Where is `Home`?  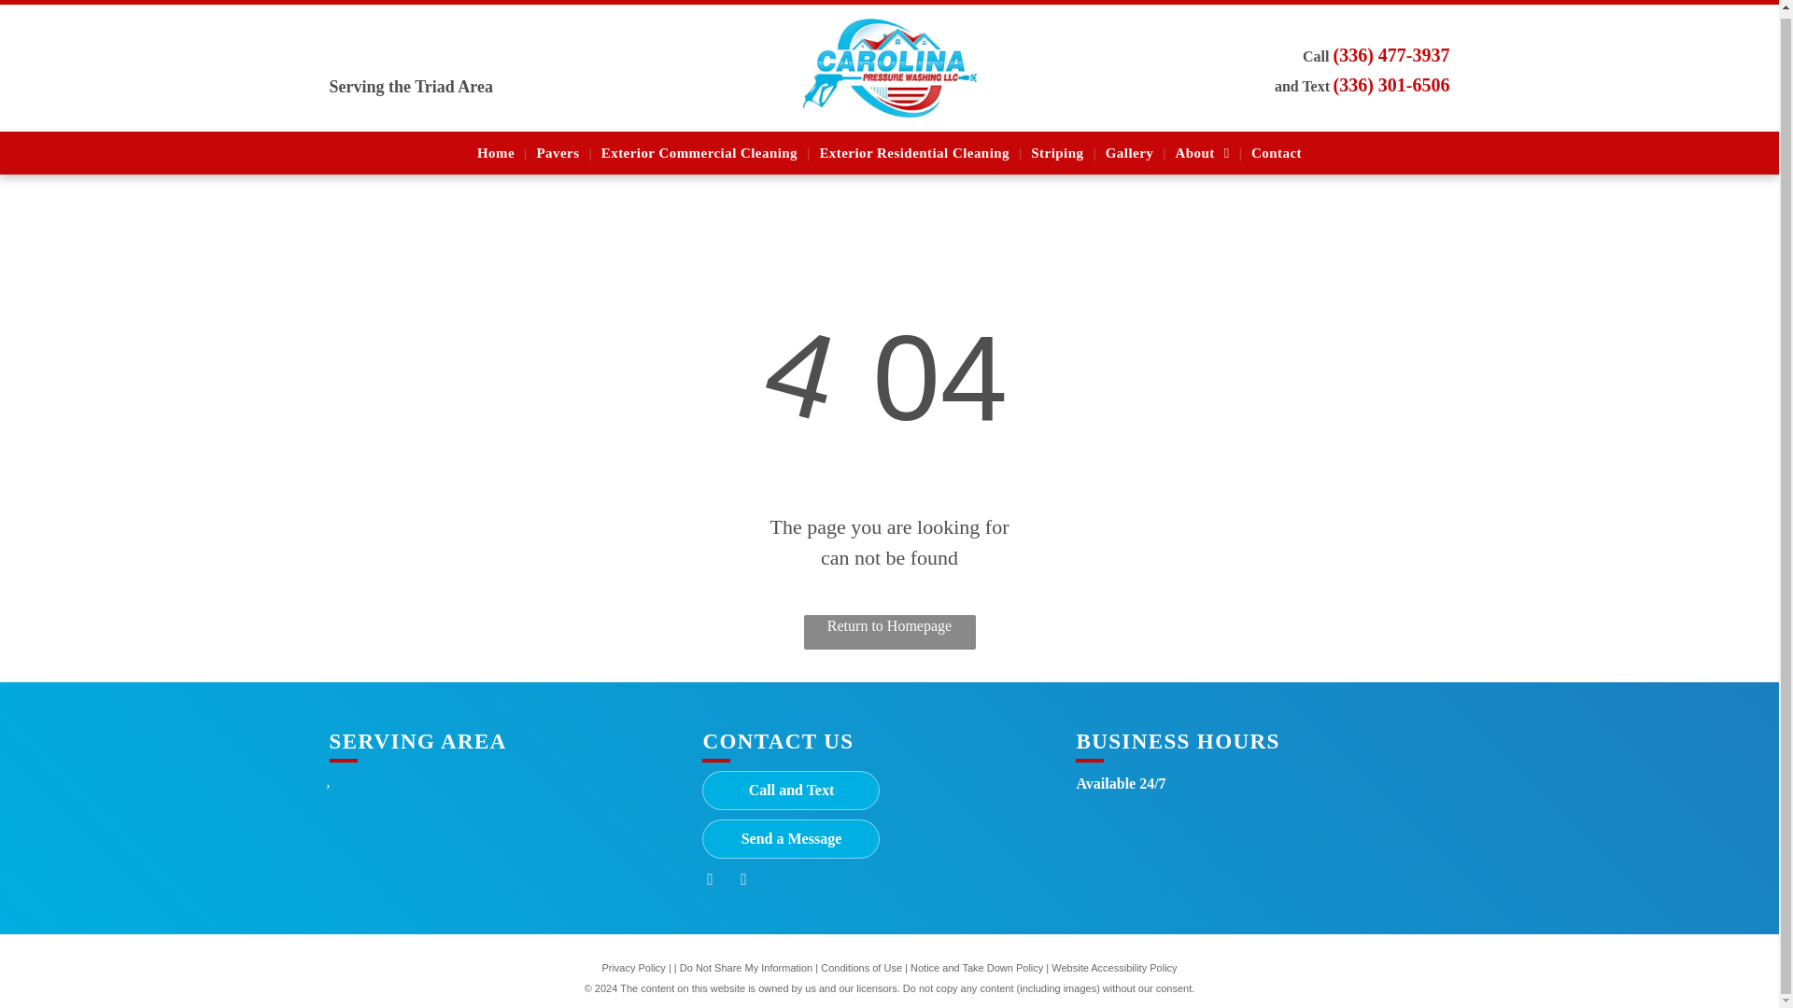 Home is located at coordinates (495, 148).